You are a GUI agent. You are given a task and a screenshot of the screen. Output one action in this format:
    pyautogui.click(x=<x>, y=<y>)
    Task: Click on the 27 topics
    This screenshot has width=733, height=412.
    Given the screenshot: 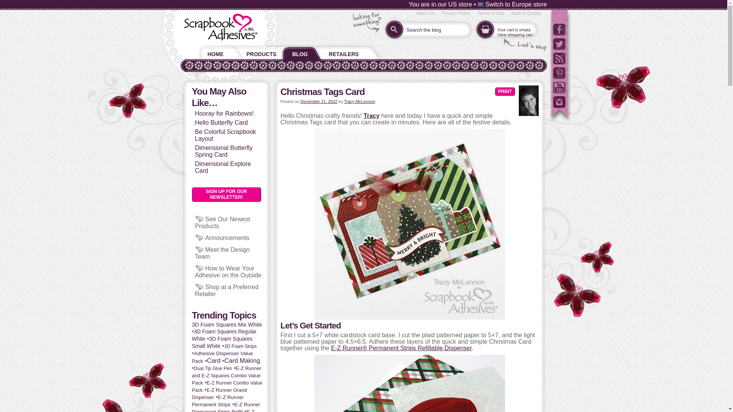 What is the action you would take?
    pyautogui.click(x=226, y=407)
    